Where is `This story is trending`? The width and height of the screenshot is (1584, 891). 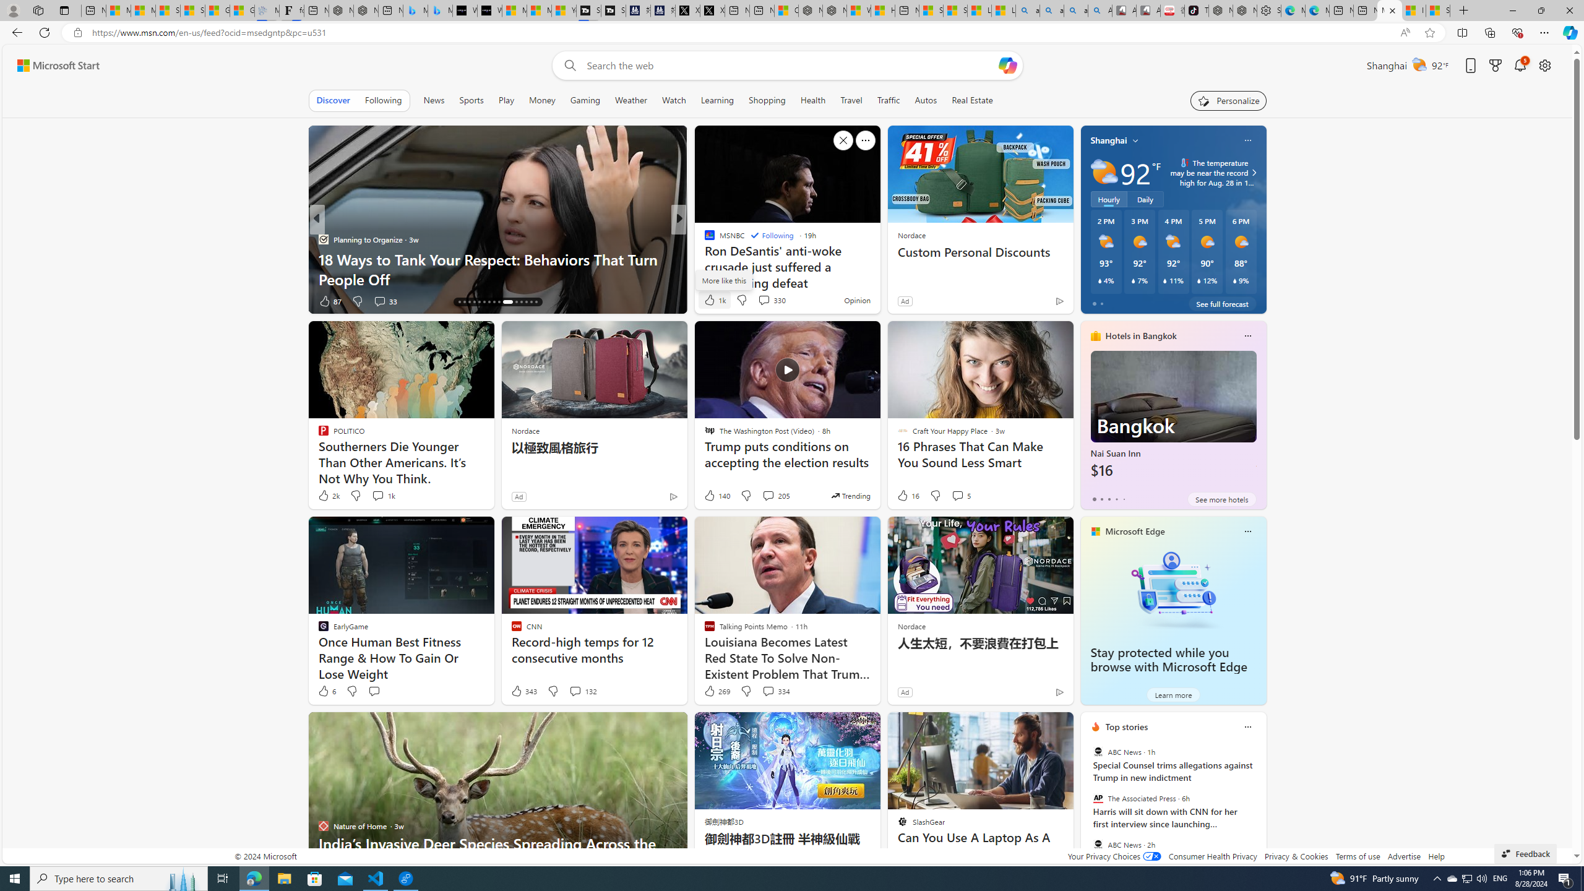
This story is trending is located at coordinates (850, 495).